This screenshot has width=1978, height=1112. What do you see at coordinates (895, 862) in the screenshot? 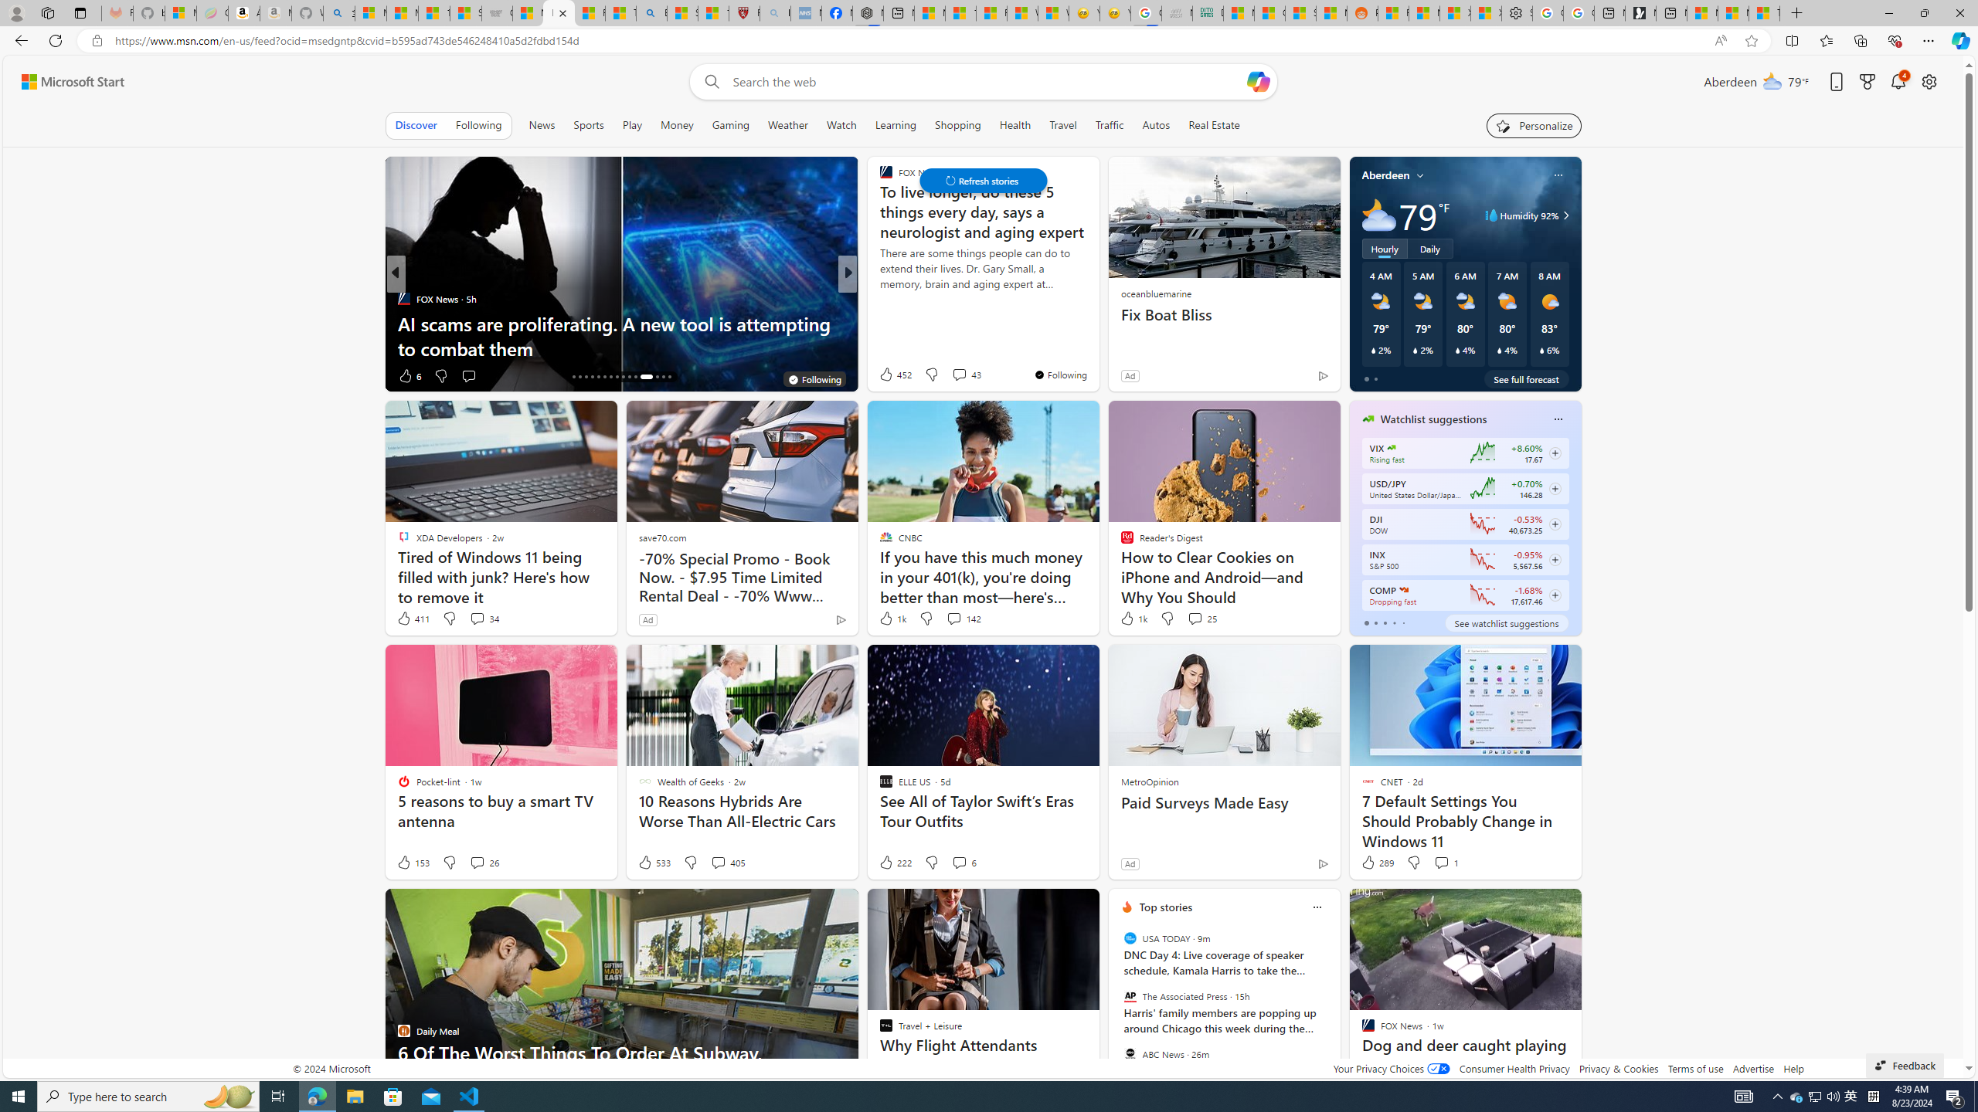
I see `222 Like` at bounding box center [895, 862].